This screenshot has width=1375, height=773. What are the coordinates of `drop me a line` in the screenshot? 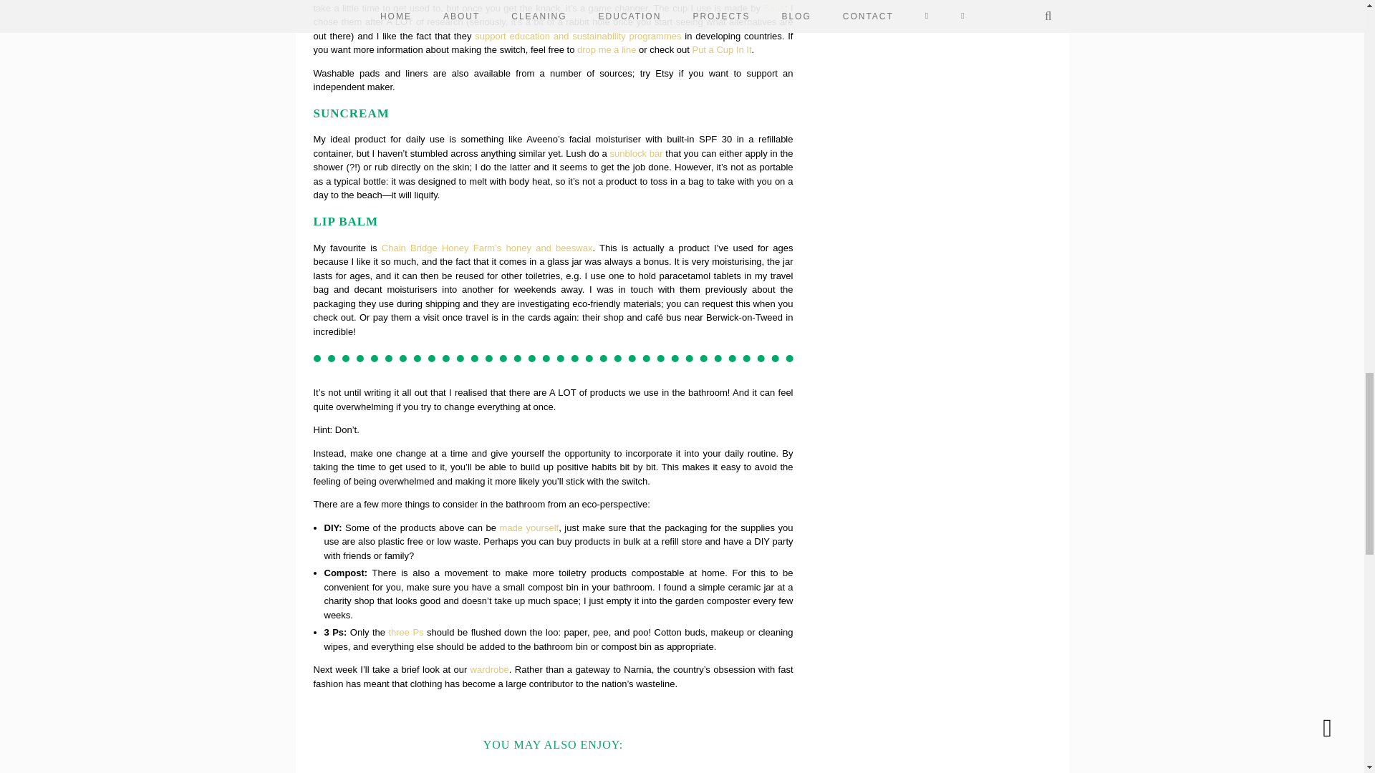 It's located at (606, 49).